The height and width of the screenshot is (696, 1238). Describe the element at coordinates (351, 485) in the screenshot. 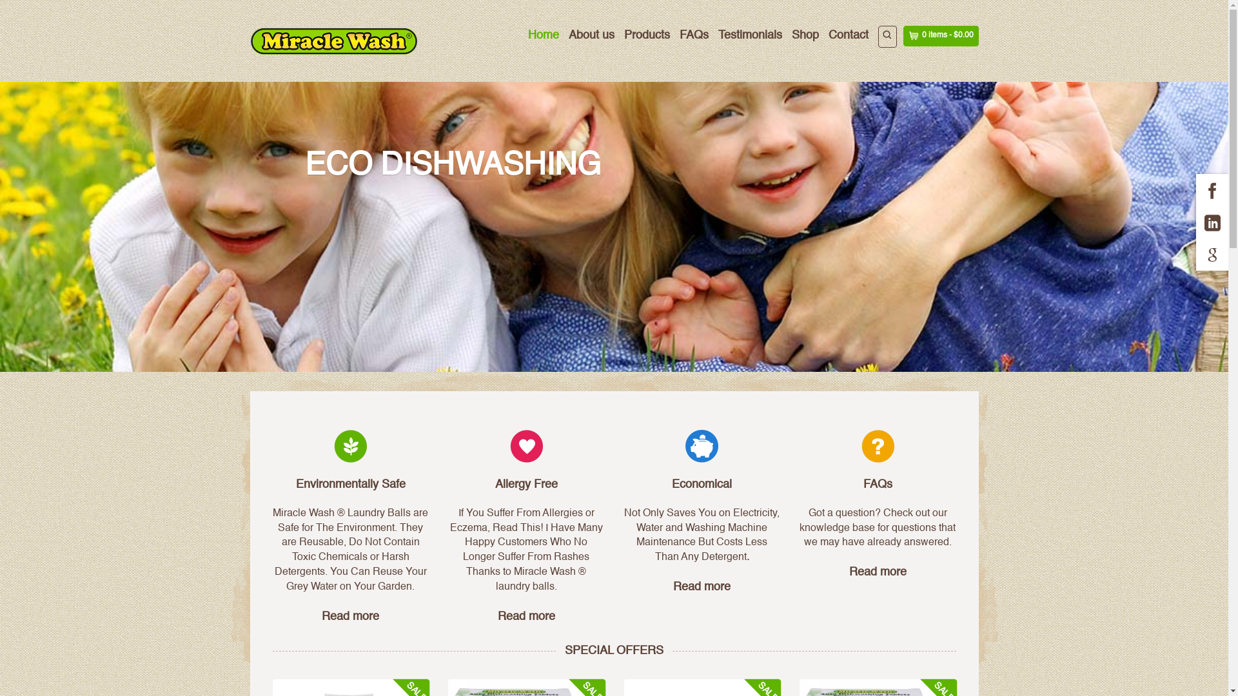

I see `Environmentally Safe` at that location.